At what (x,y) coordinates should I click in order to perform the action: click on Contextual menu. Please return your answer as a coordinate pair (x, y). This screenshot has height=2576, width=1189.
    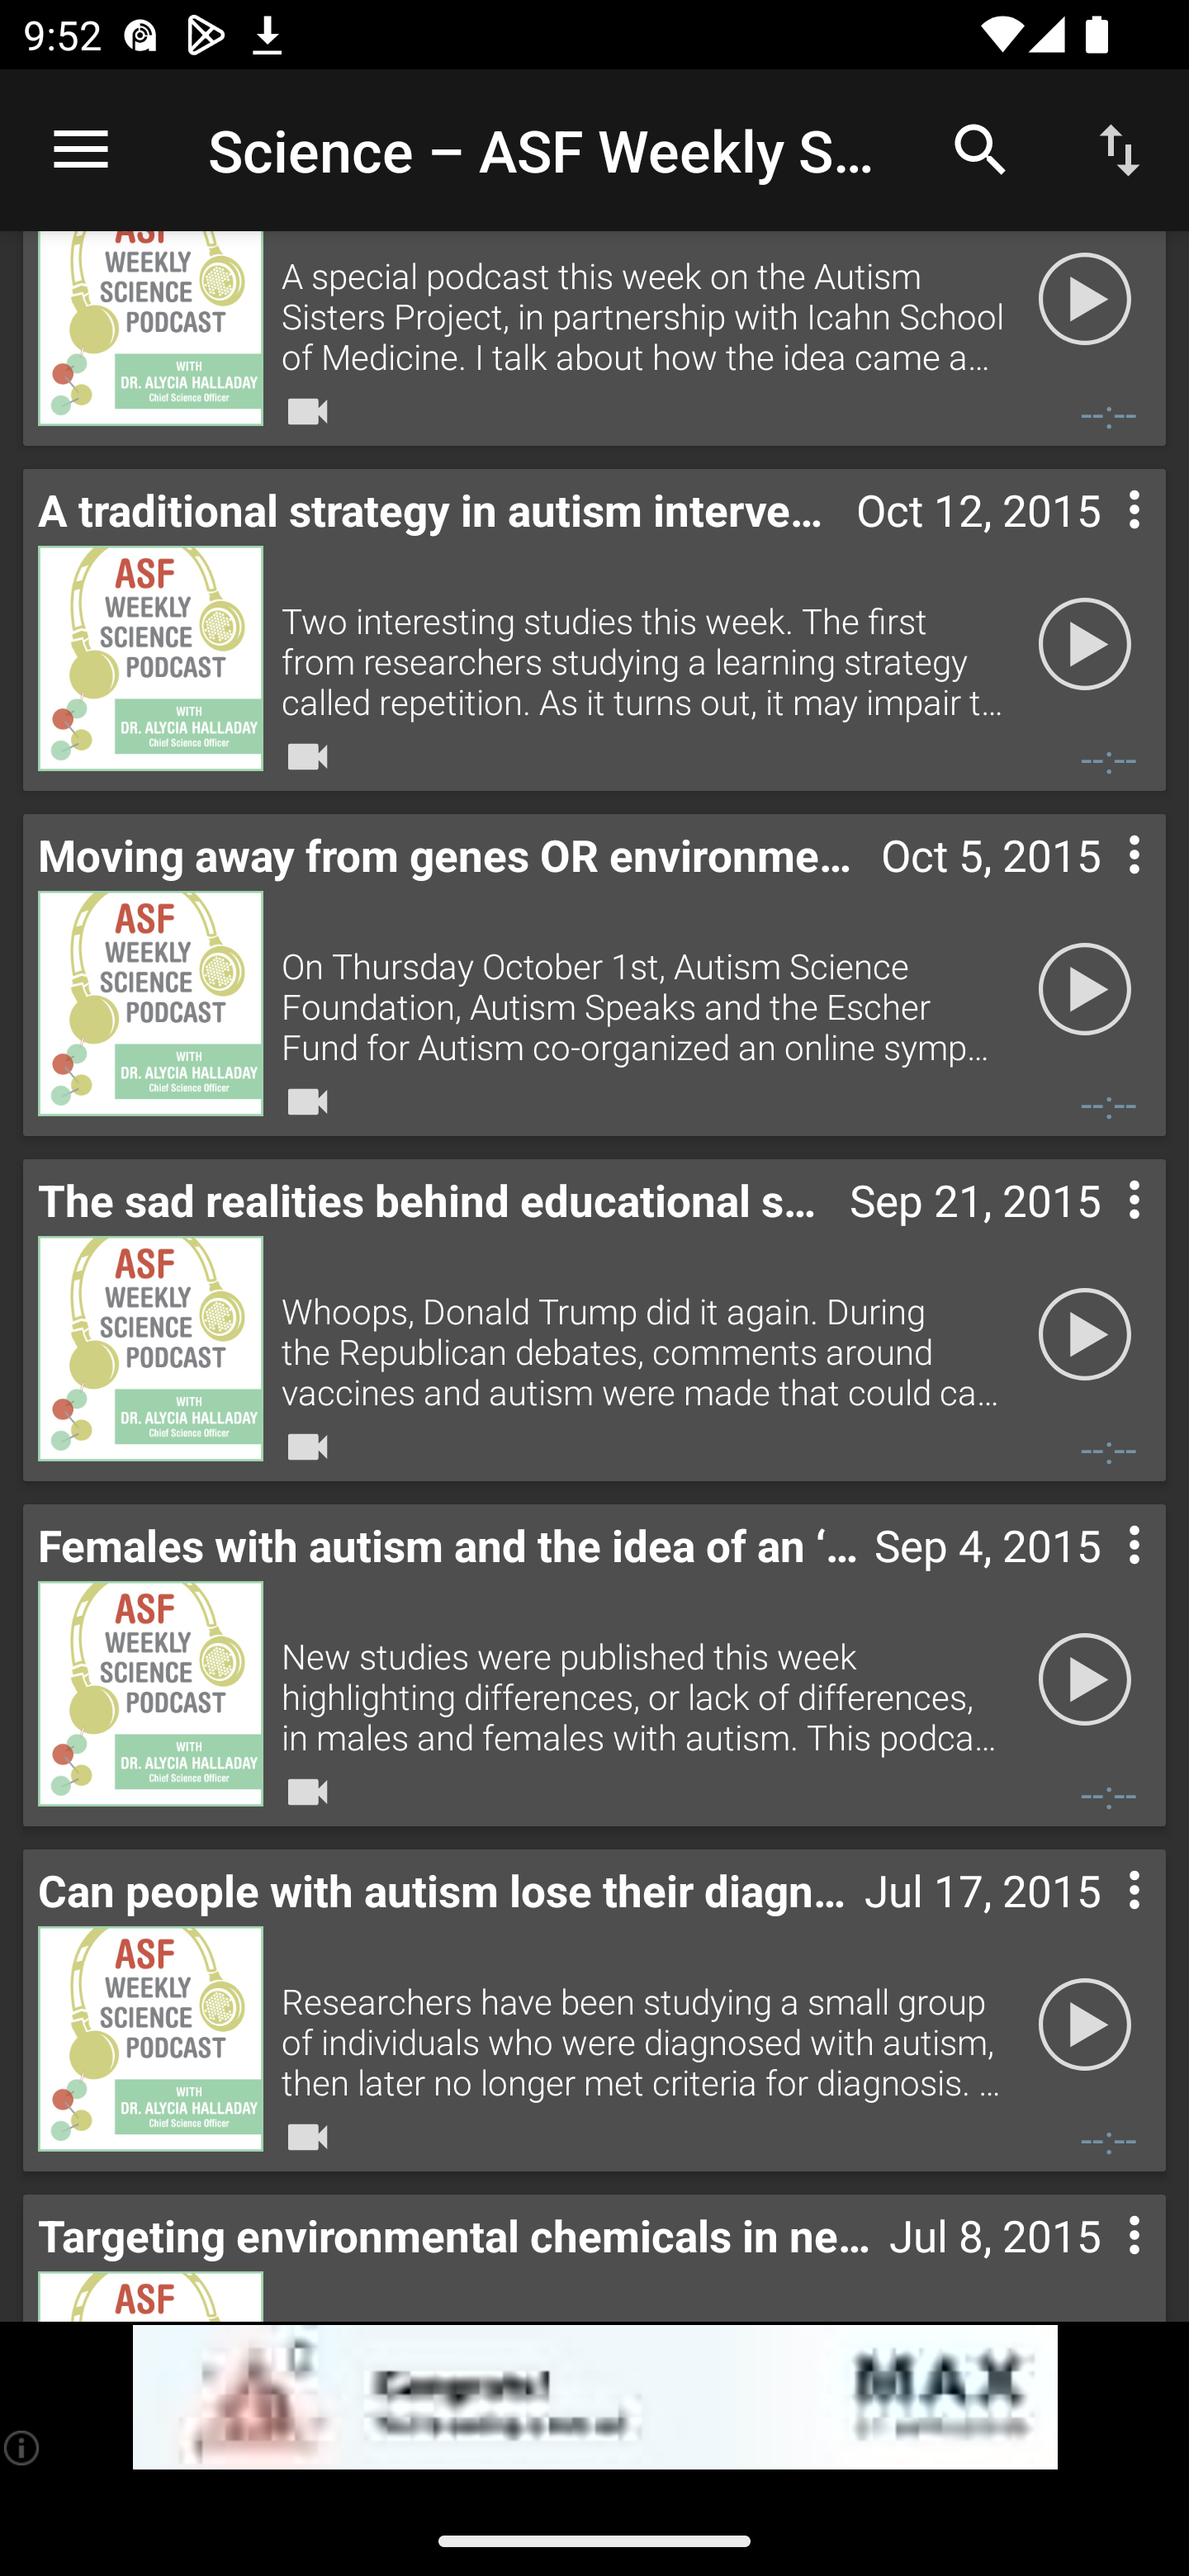
    Looking at the image, I should click on (1098, 887).